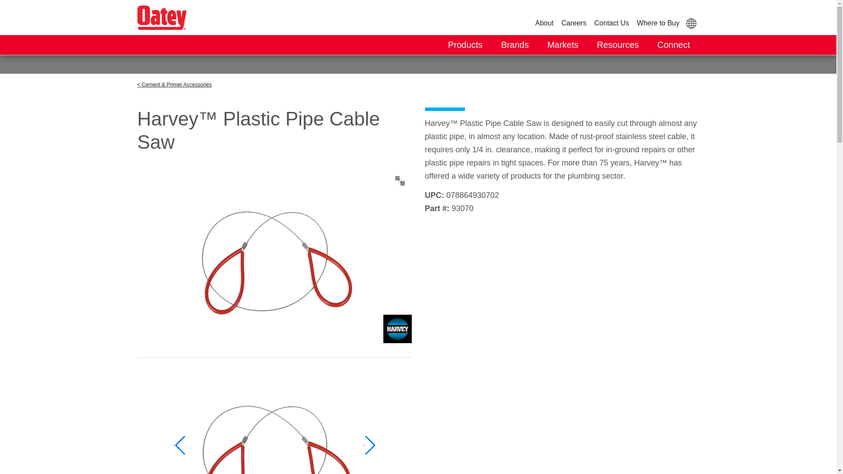 The height and width of the screenshot is (474, 843). What do you see at coordinates (515, 45) in the screenshot?
I see `Brands` at bounding box center [515, 45].